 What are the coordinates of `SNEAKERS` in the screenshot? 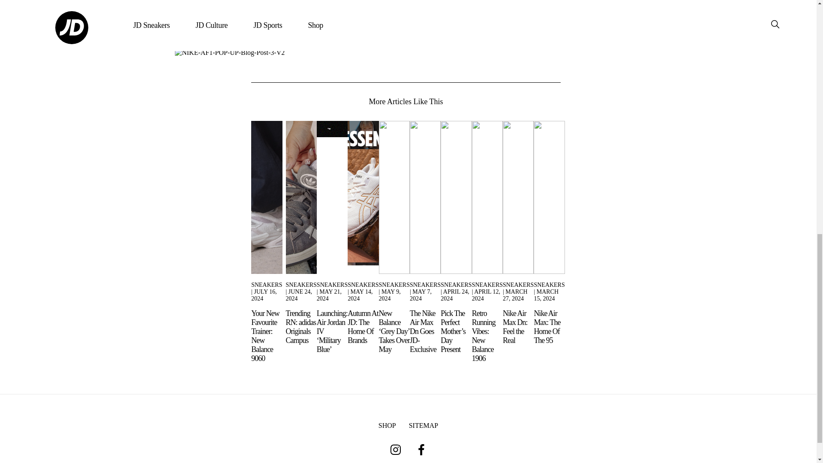 It's located at (267, 285).